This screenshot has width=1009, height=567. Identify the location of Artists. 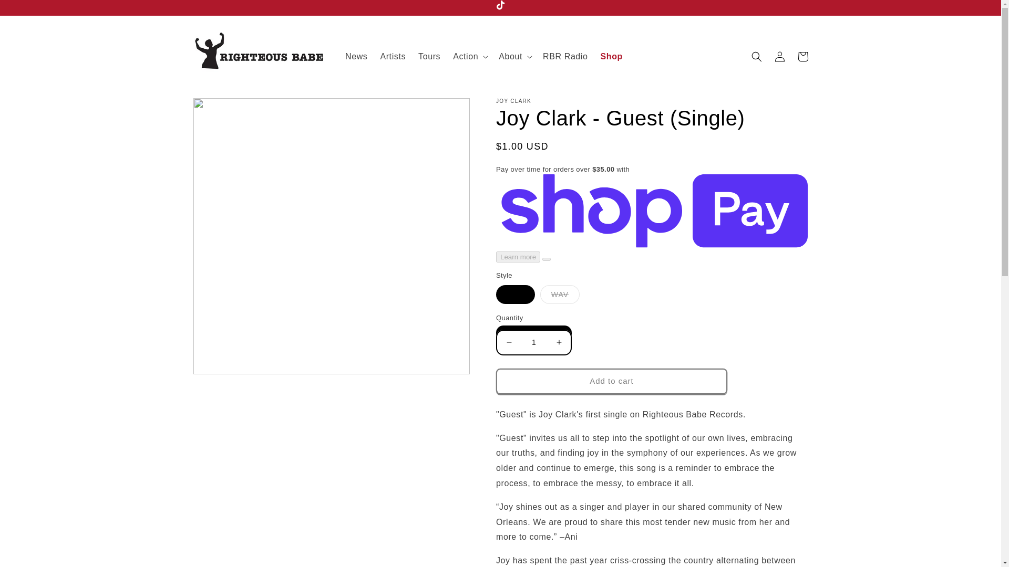
(392, 57).